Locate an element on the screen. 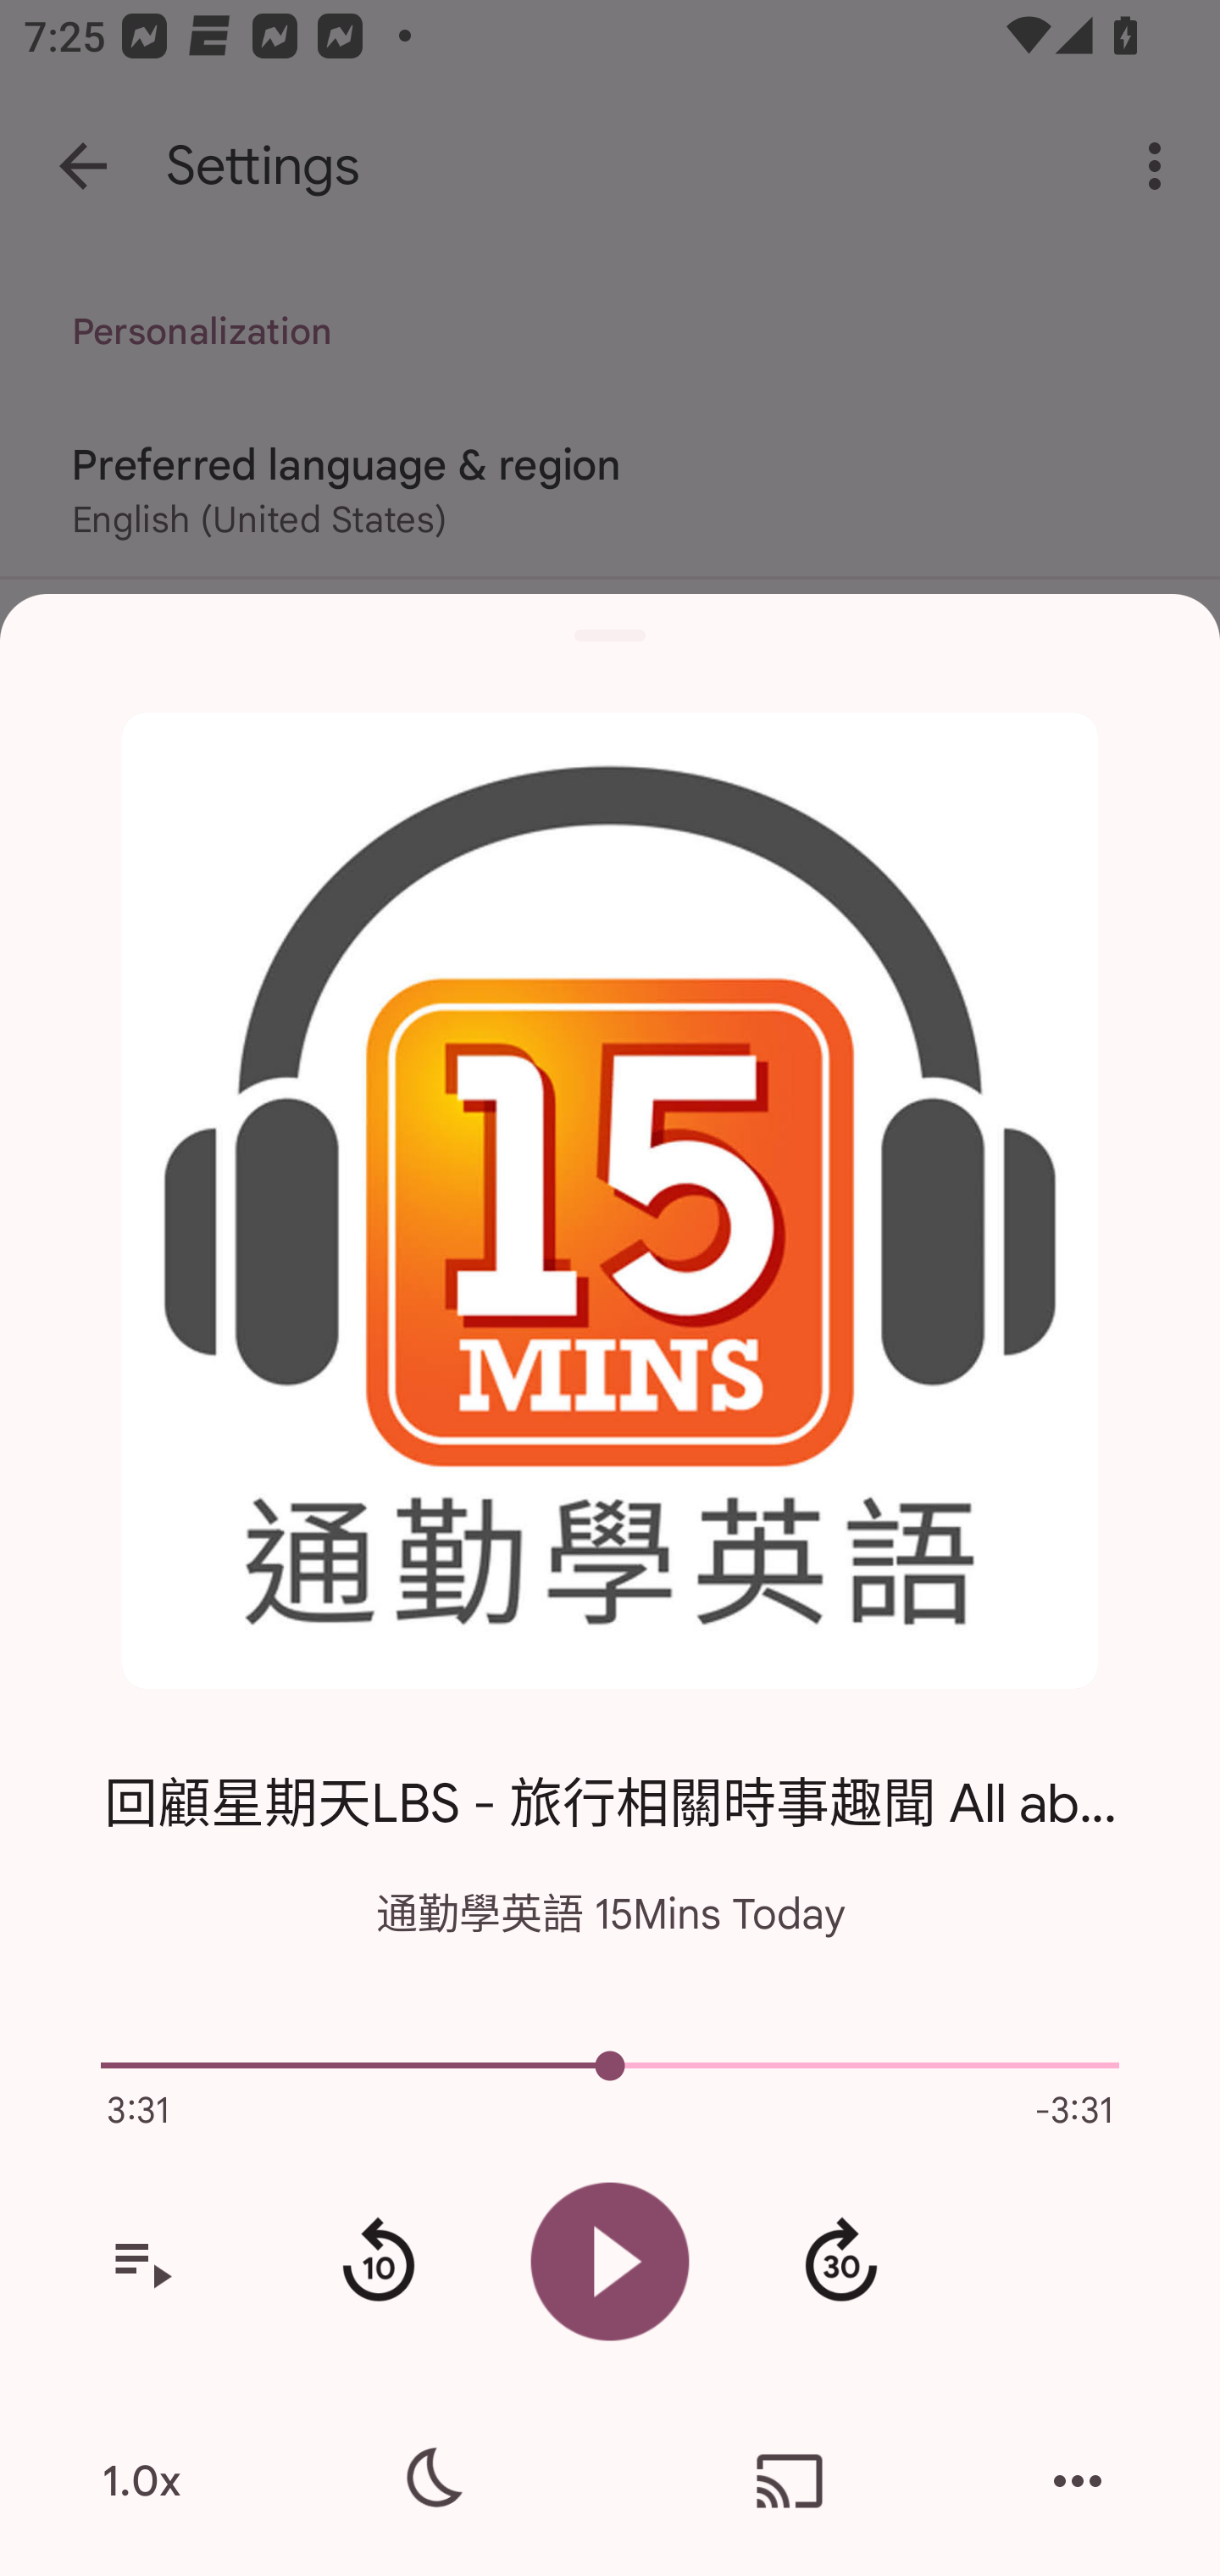  Play is located at coordinates (610, 2261).